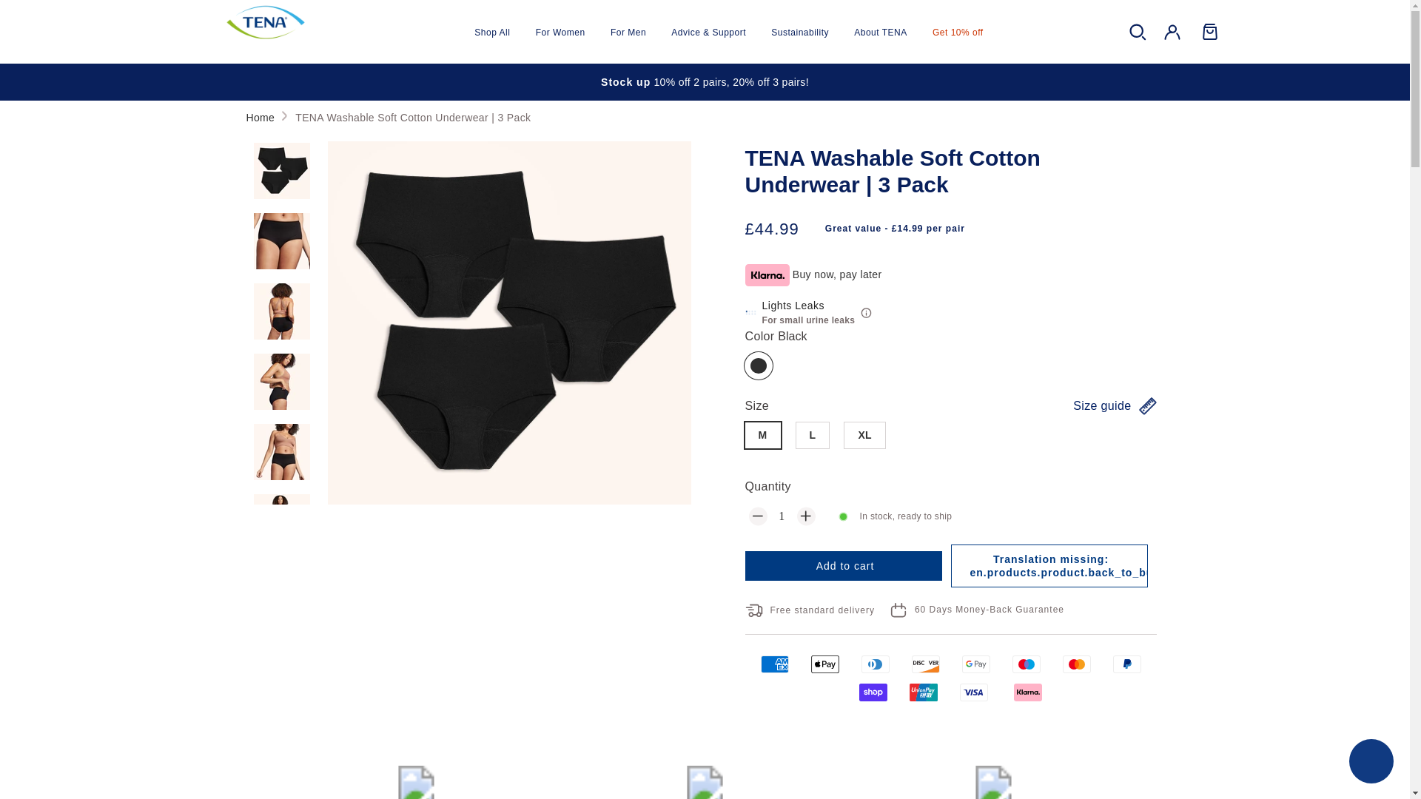 The image size is (1421, 799). Describe the element at coordinates (560, 33) in the screenshot. I see `For Women` at that location.